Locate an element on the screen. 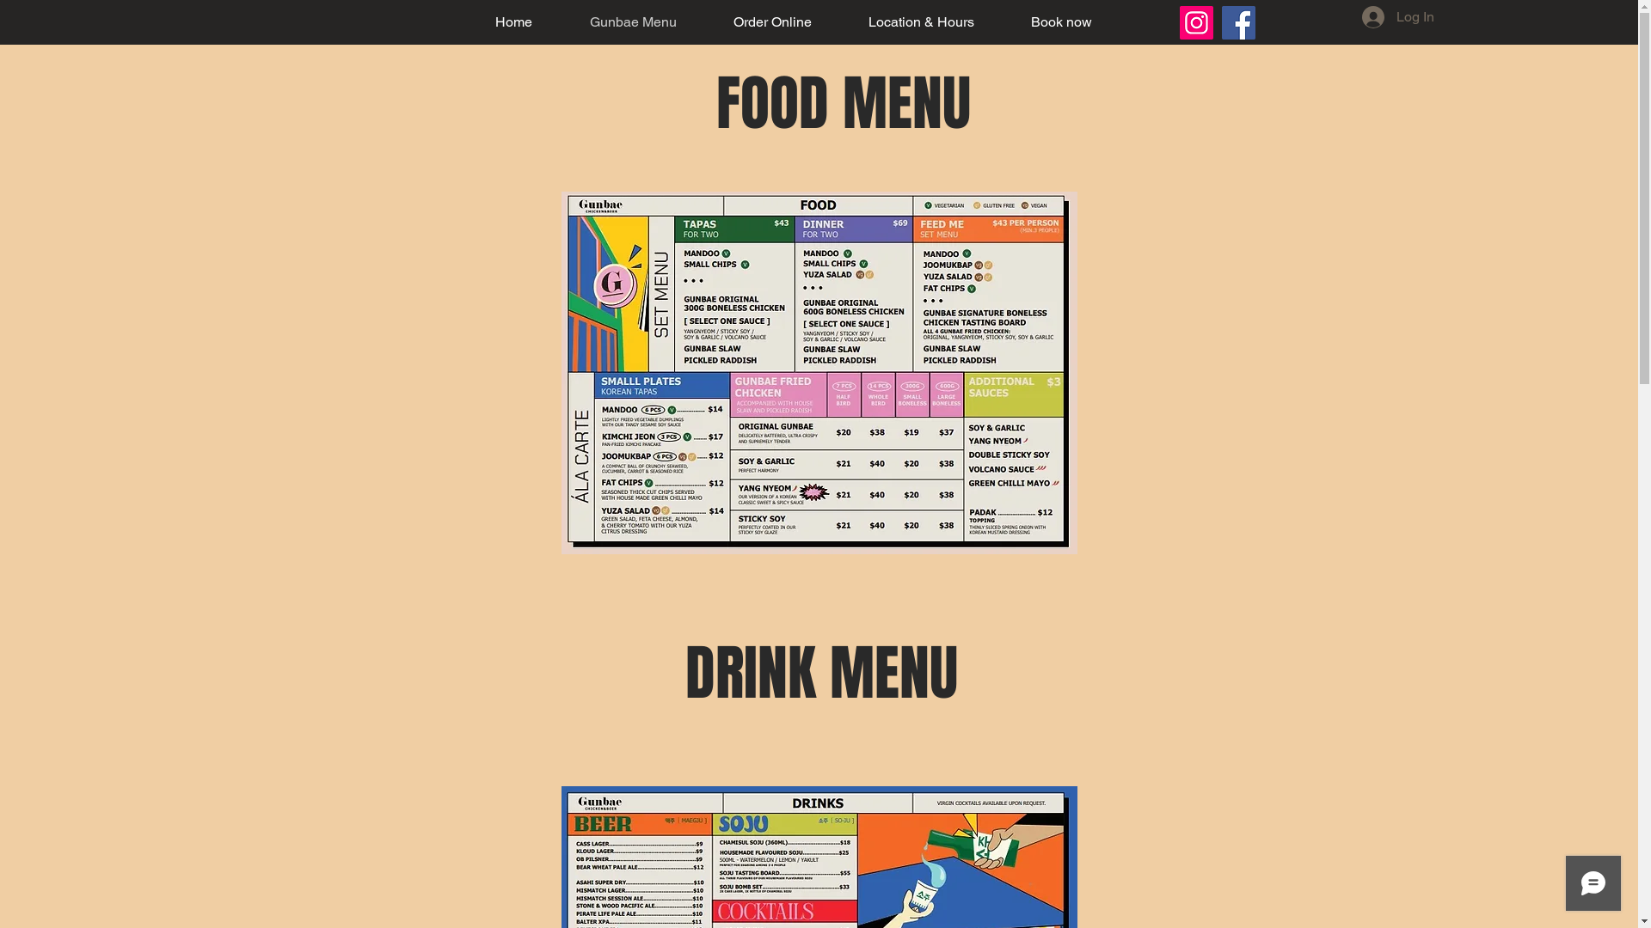 The height and width of the screenshot is (928, 1651). Log In is located at coordinates (1398, 17).